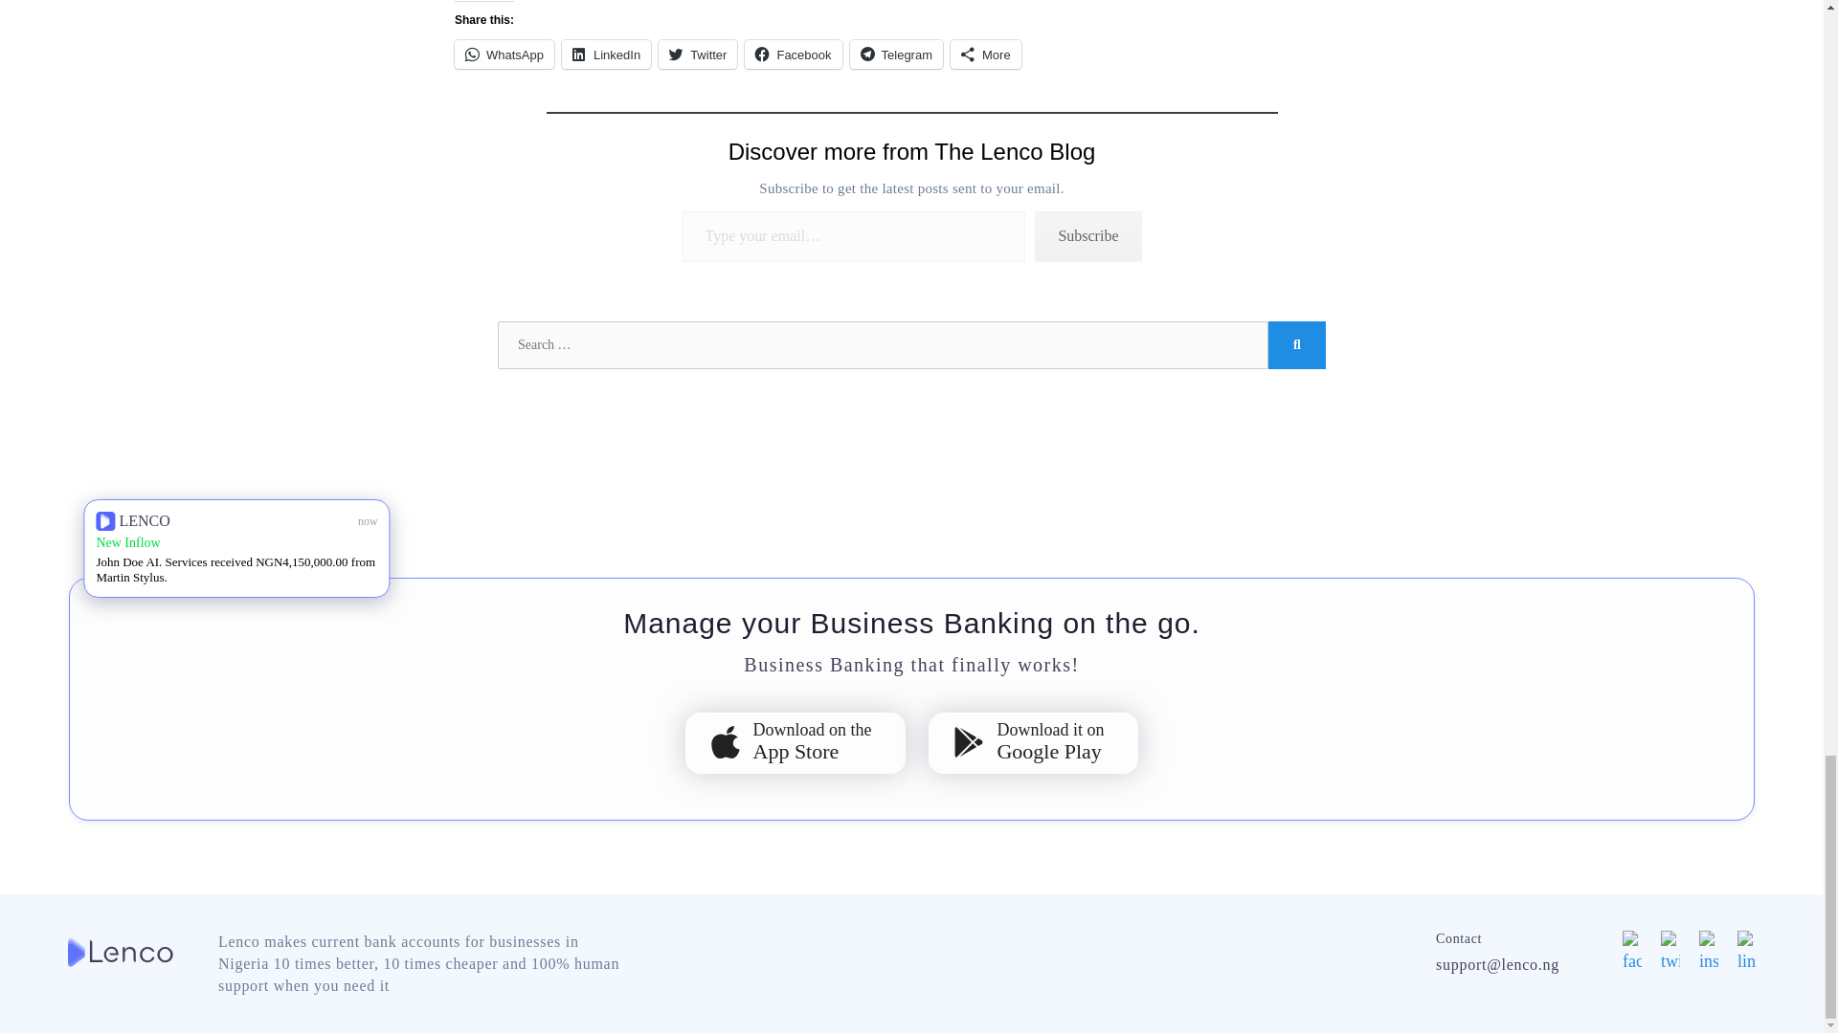  Describe the element at coordinates (697, 55) in the screenshot. I see `Click to share on Twitter` at that location.